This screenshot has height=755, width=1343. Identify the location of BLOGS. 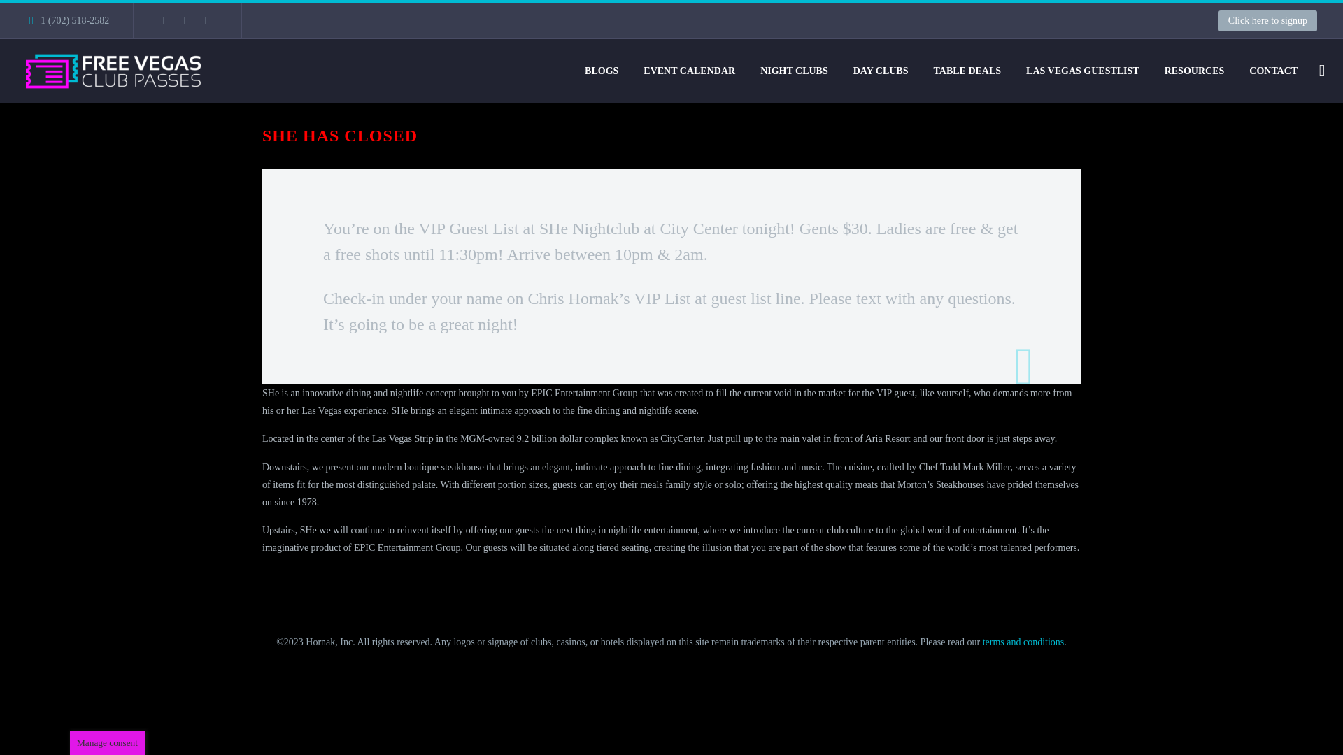
(602, 71).